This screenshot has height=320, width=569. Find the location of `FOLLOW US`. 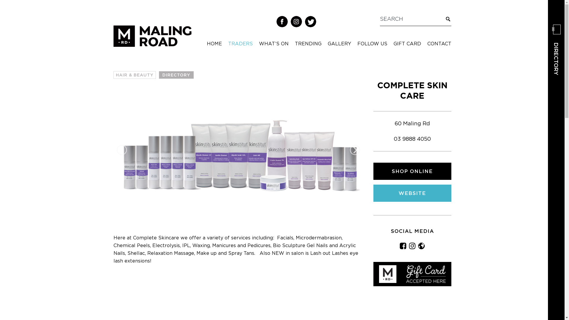

FOLLOW US is located at coordinates (372, 43).